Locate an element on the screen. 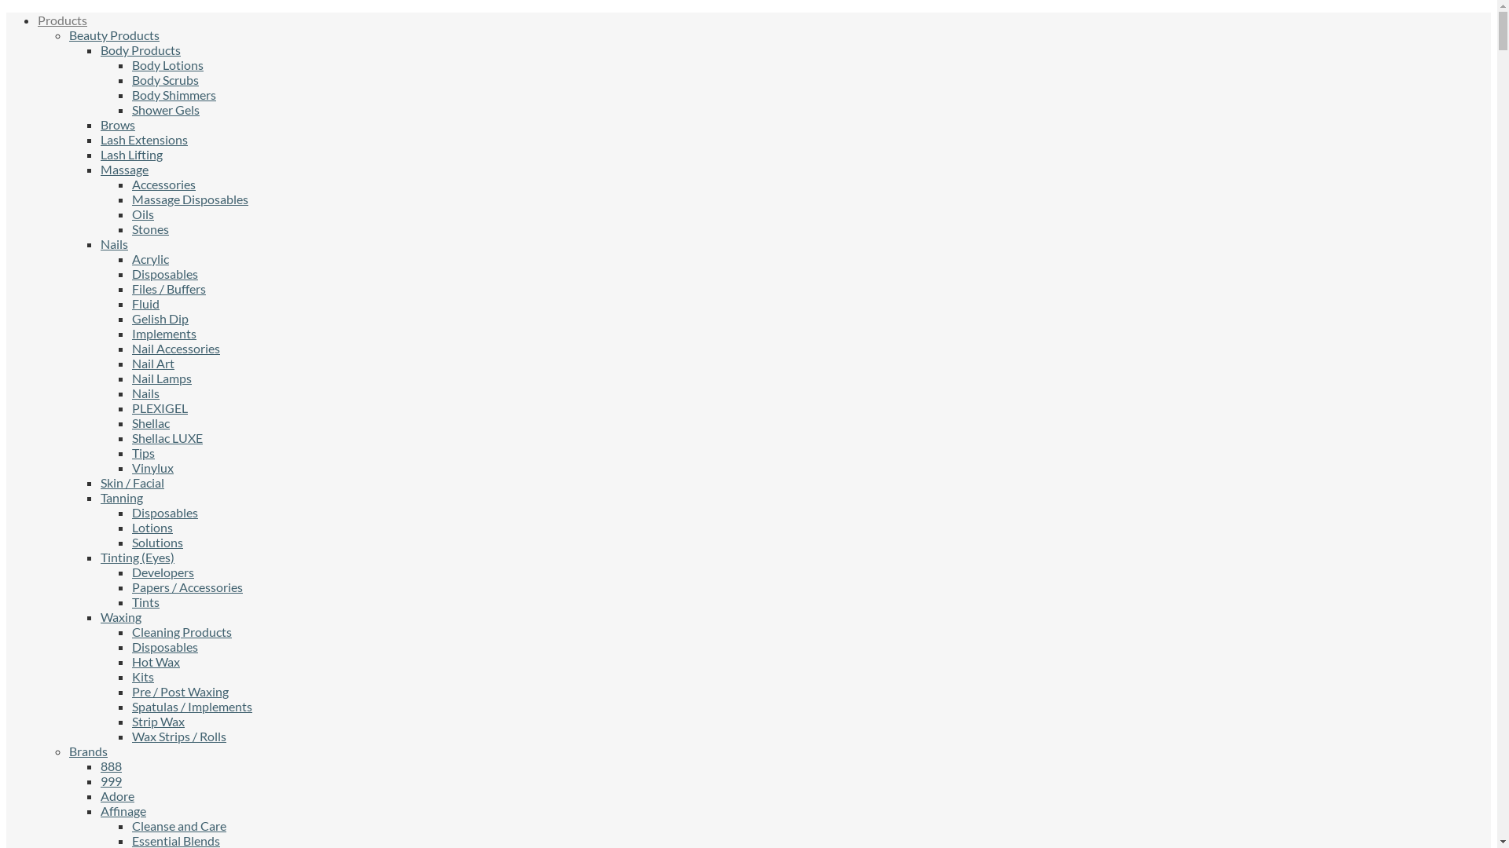 Image resolution: width=1509 pixels, height=848 pixels. Waxing is located at coordinates (121, 617).